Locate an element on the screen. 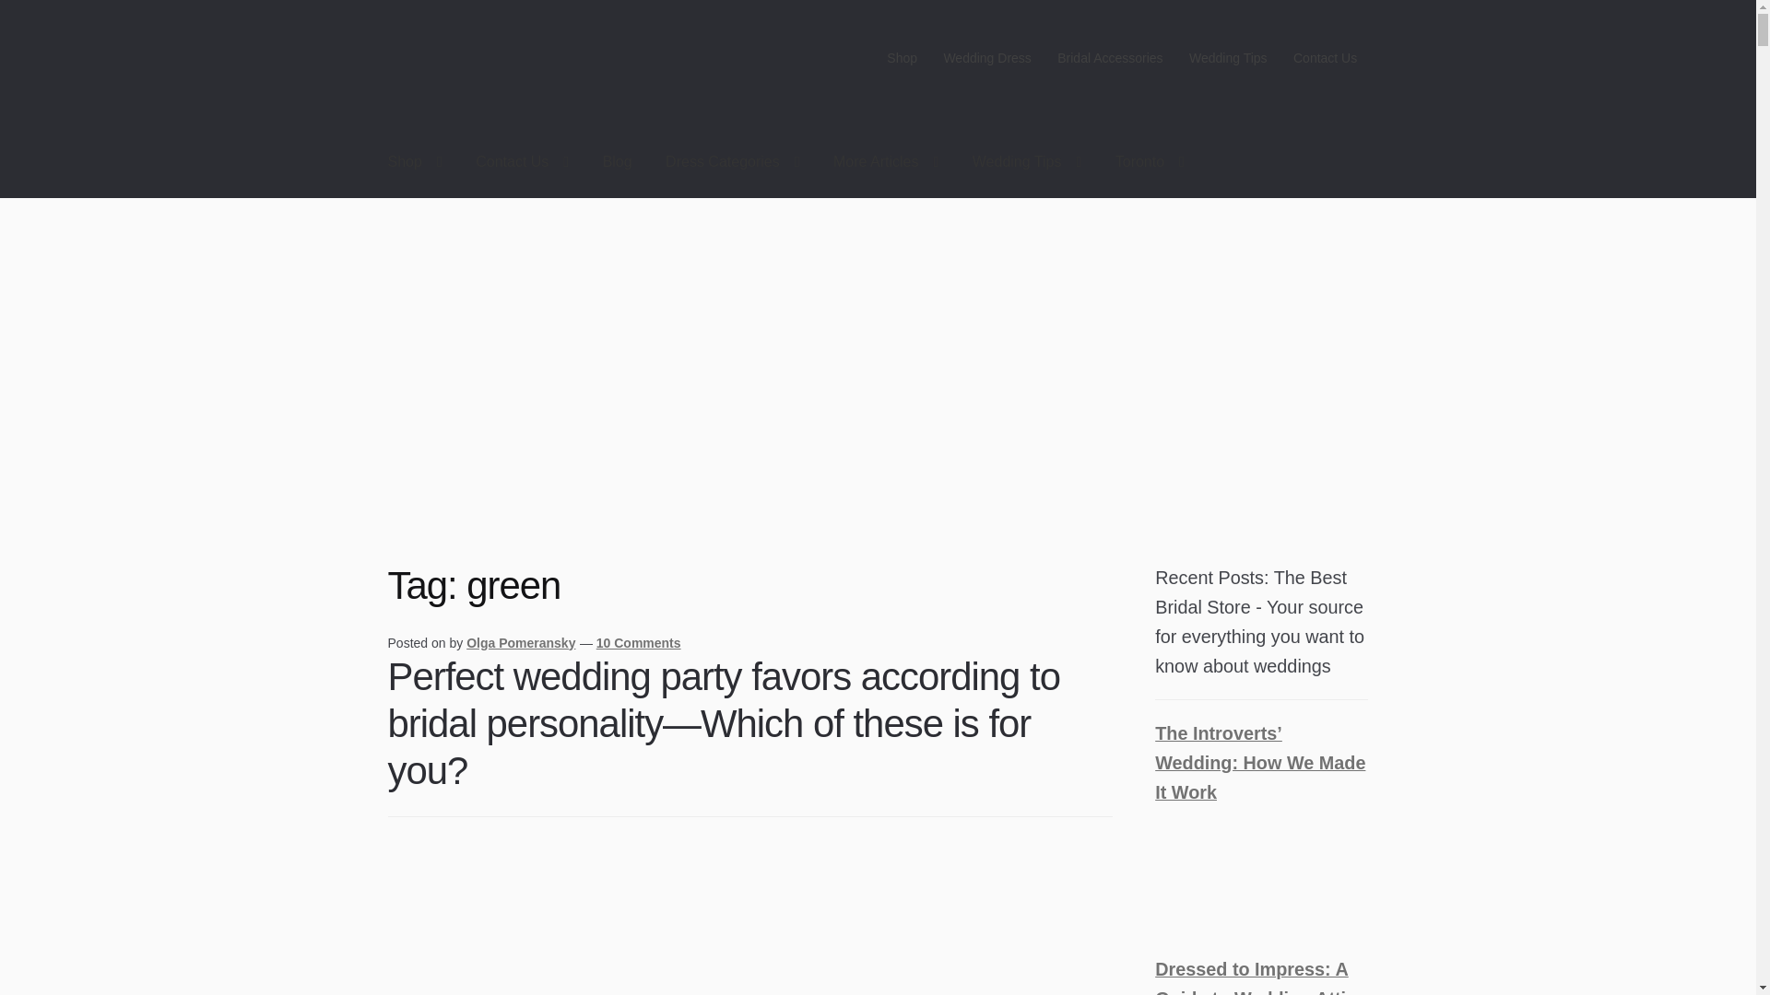 The height and width of the screenshot is (995, 1770). Contact Us is located at coordinates (1325, 58).